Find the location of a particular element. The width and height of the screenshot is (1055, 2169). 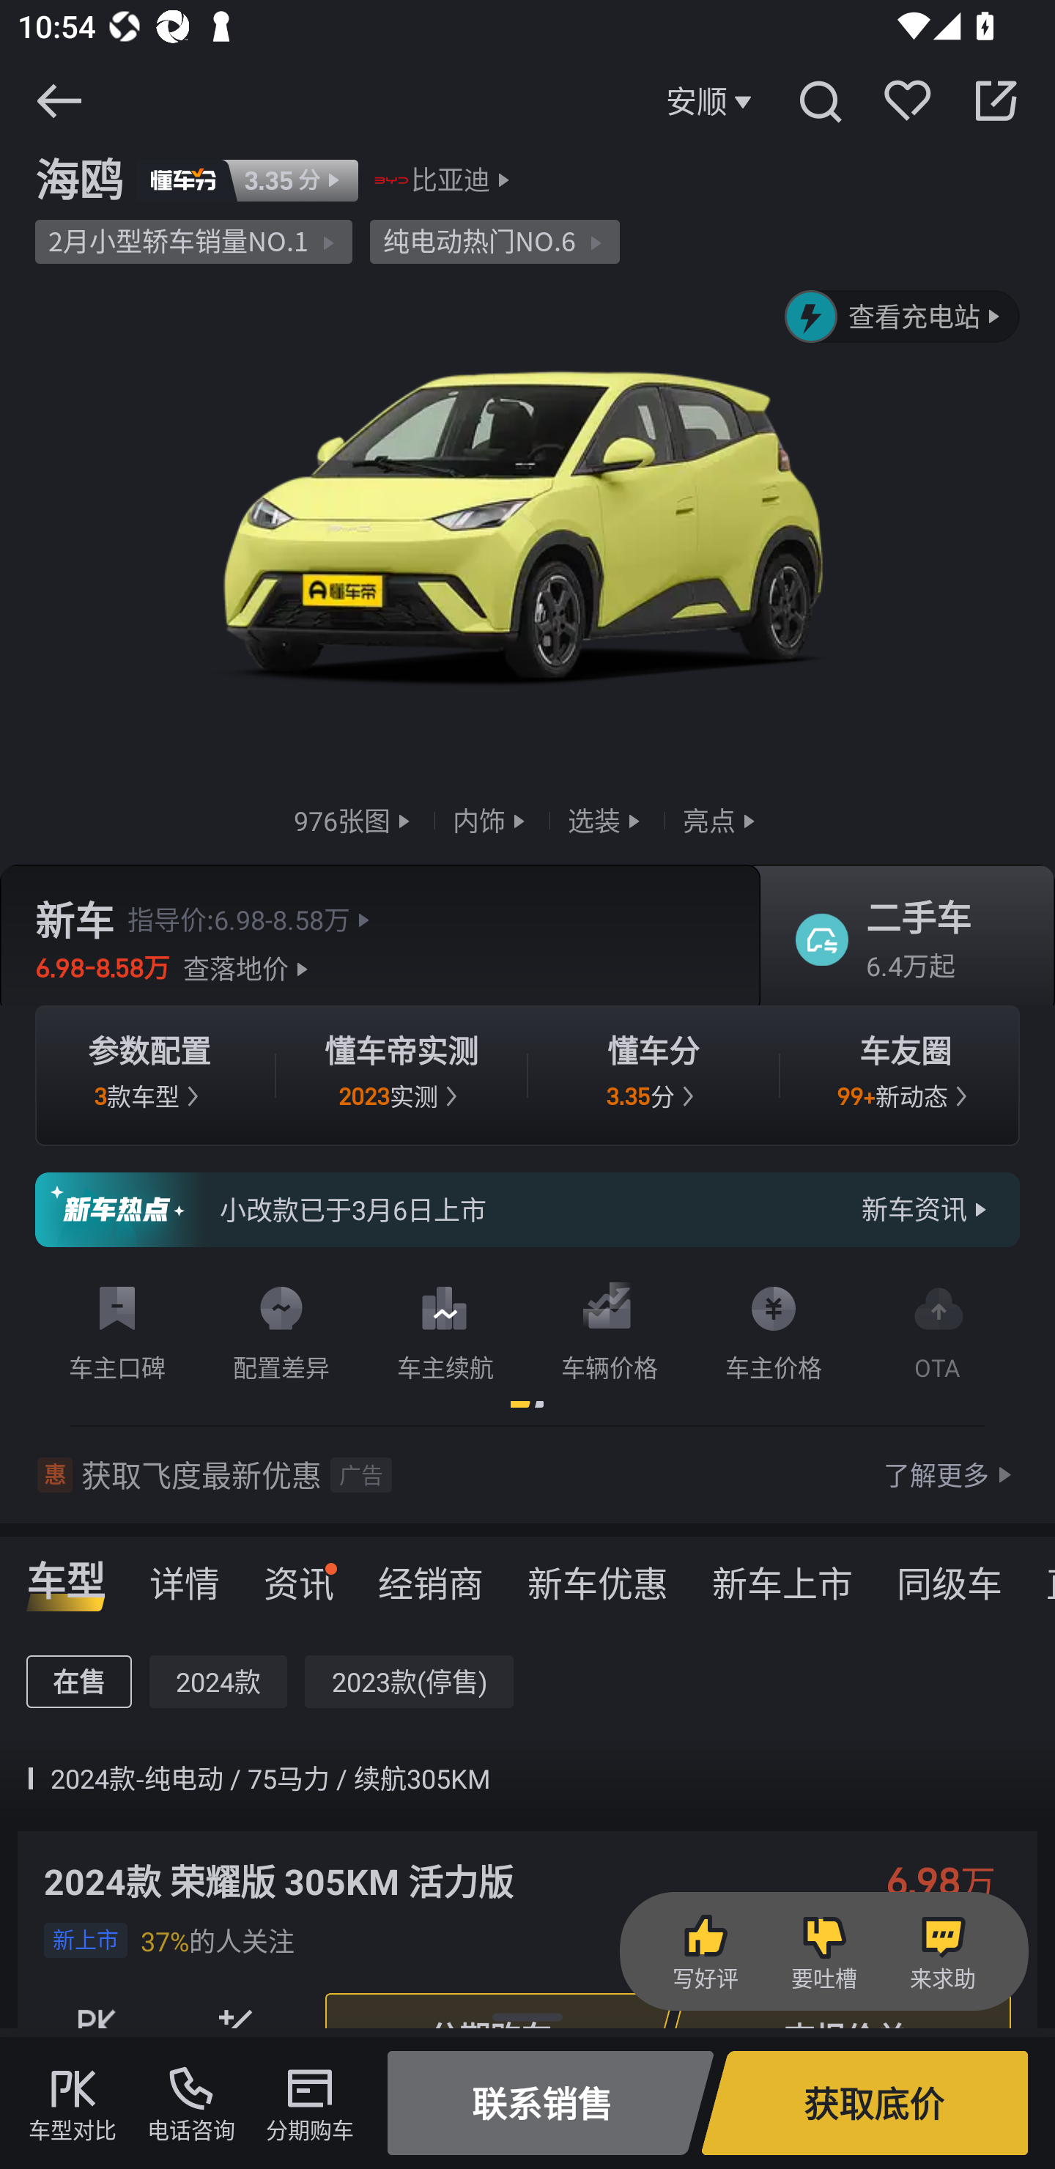

2月小型轿车销量NO.1  is located at coordinates (193, 242).